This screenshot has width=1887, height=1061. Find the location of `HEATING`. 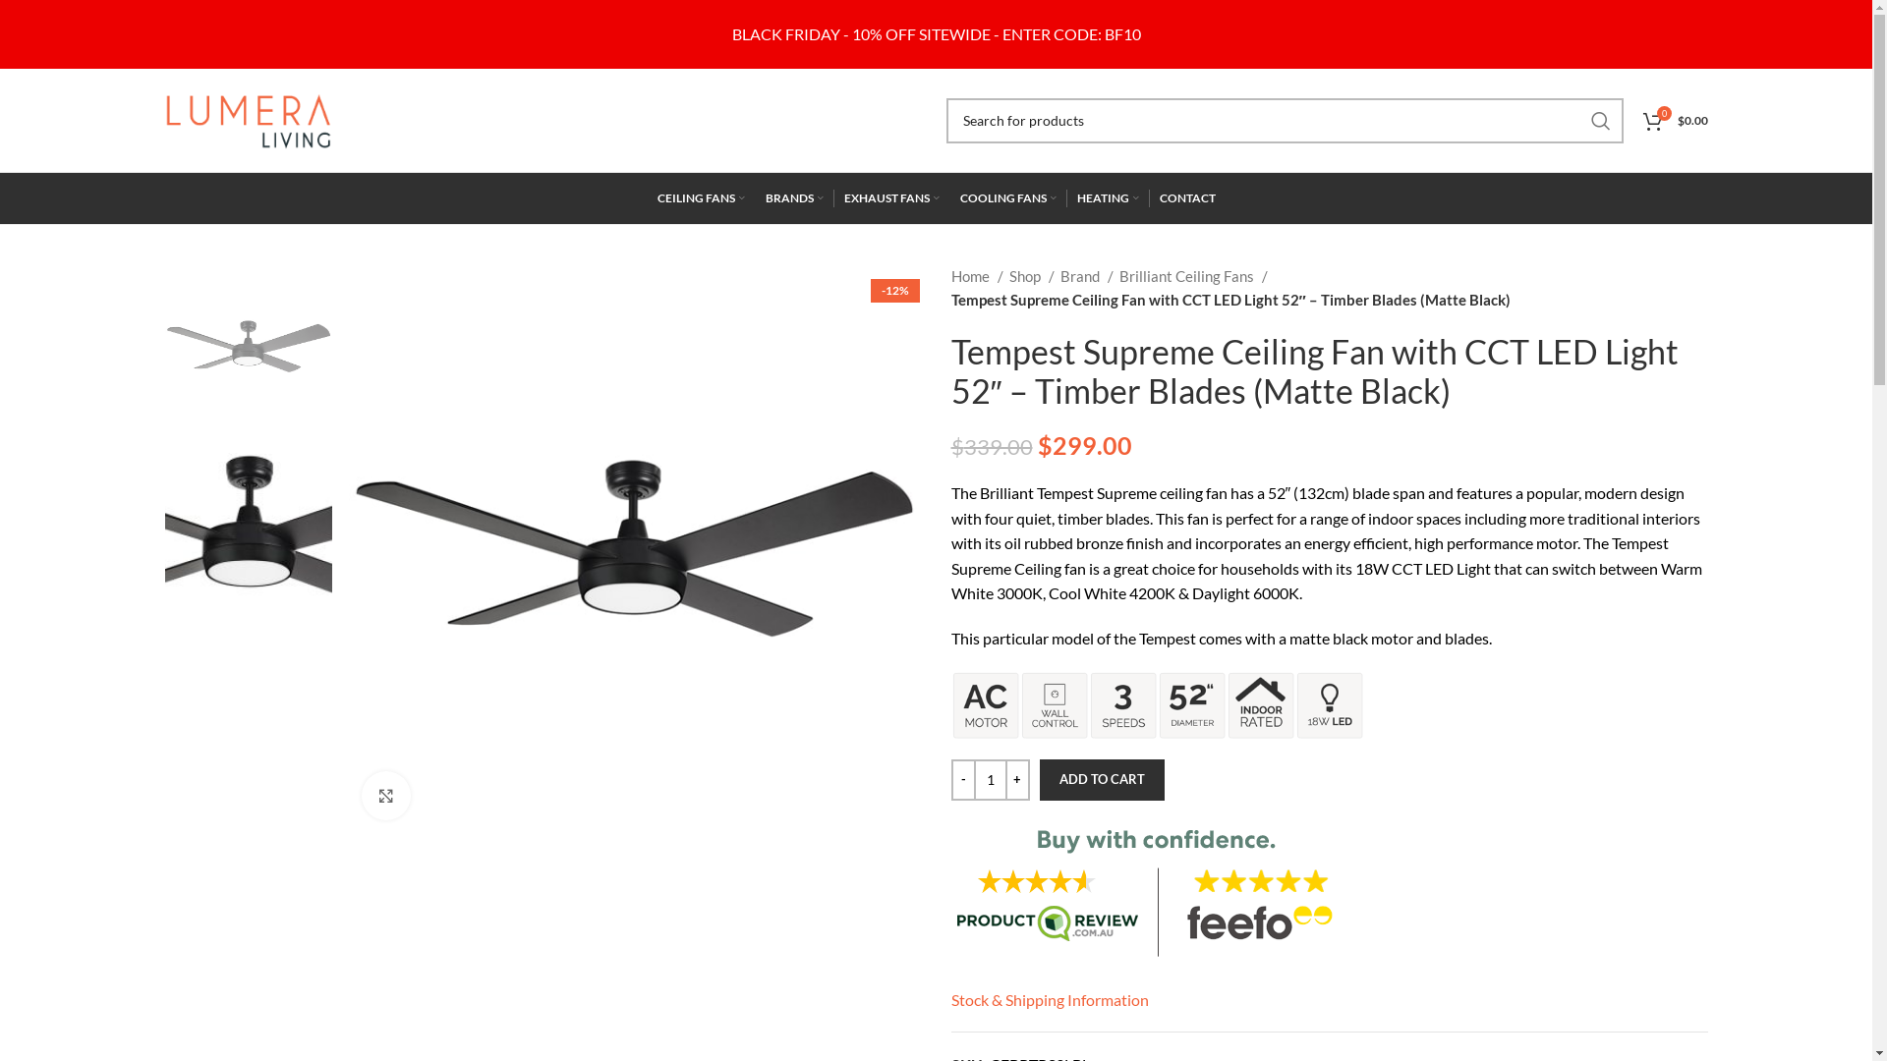

HEATING is located at coordinates (1109, 198).